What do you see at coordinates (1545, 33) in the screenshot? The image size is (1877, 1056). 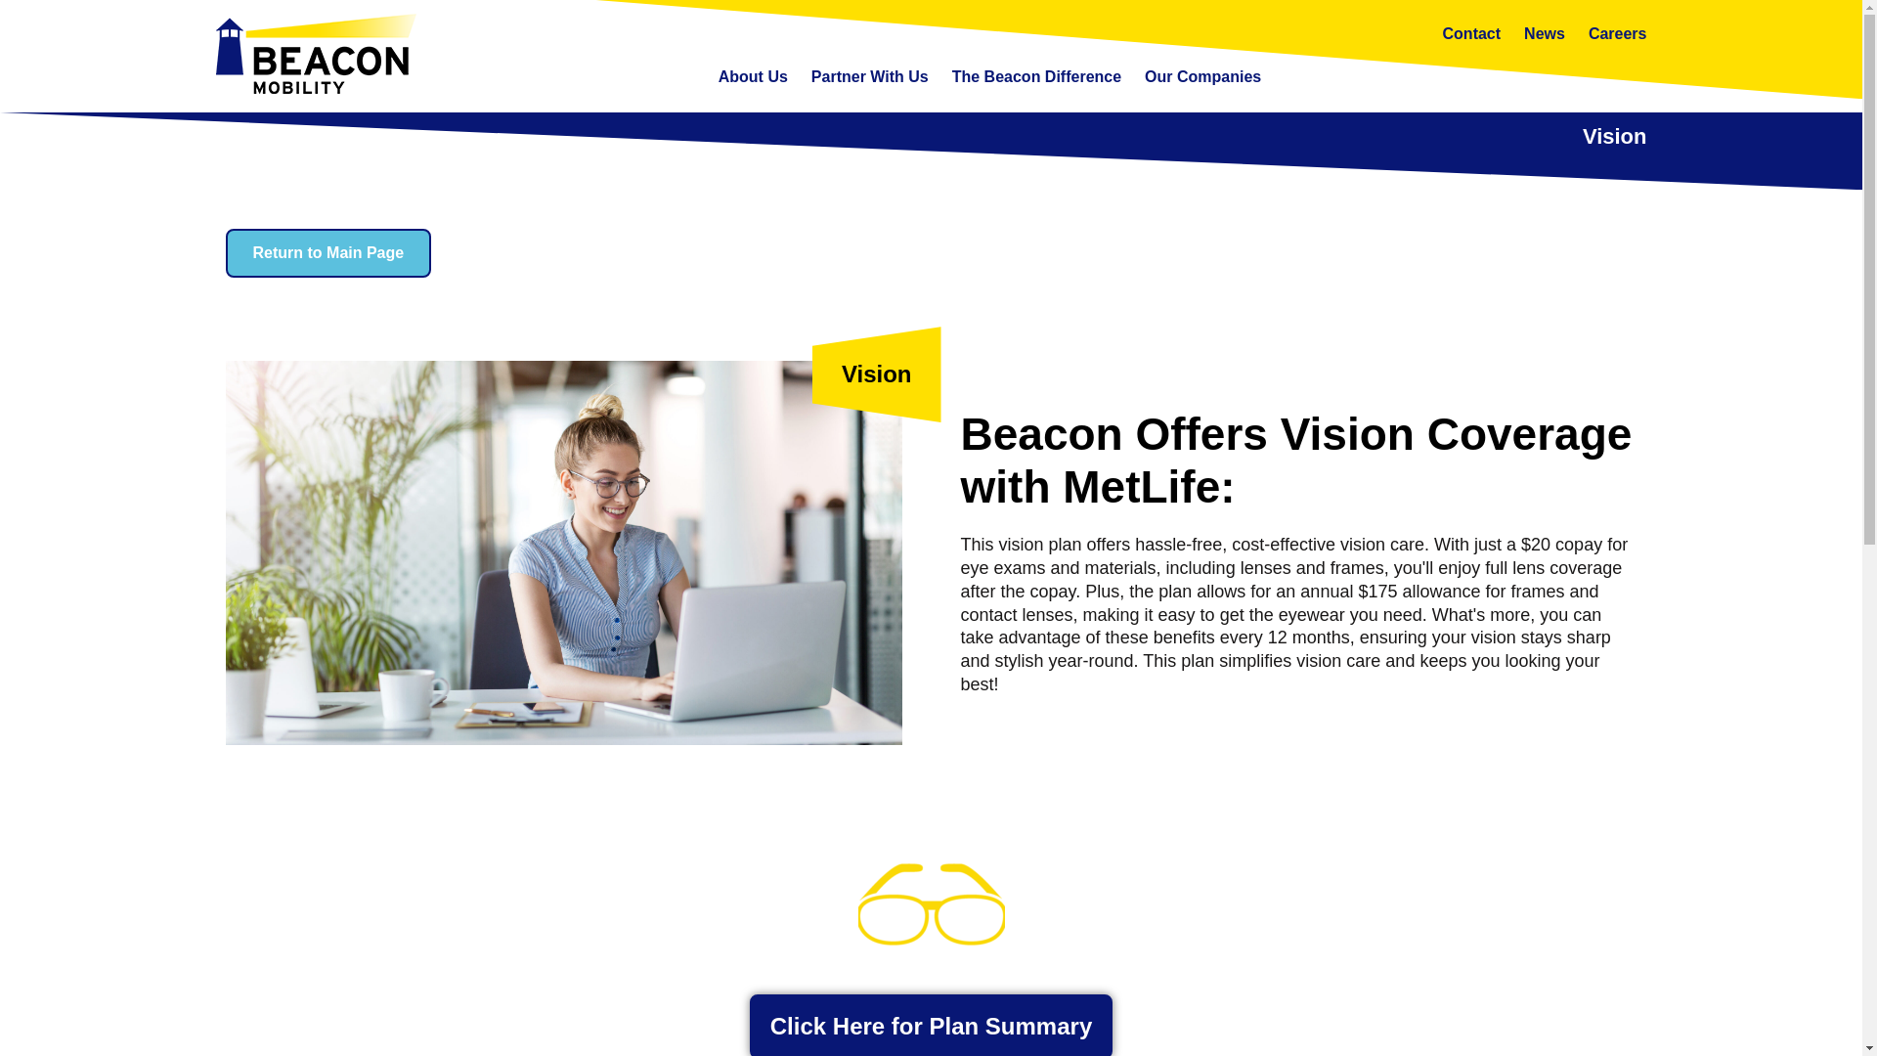 I see `News` at bounding box center [1545, 33].